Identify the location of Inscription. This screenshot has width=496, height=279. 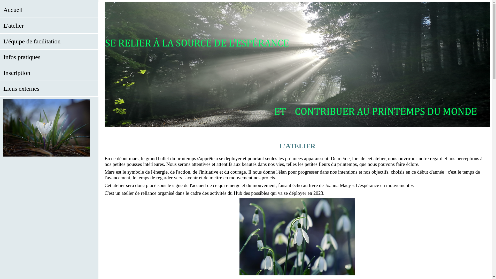
(49, 73).